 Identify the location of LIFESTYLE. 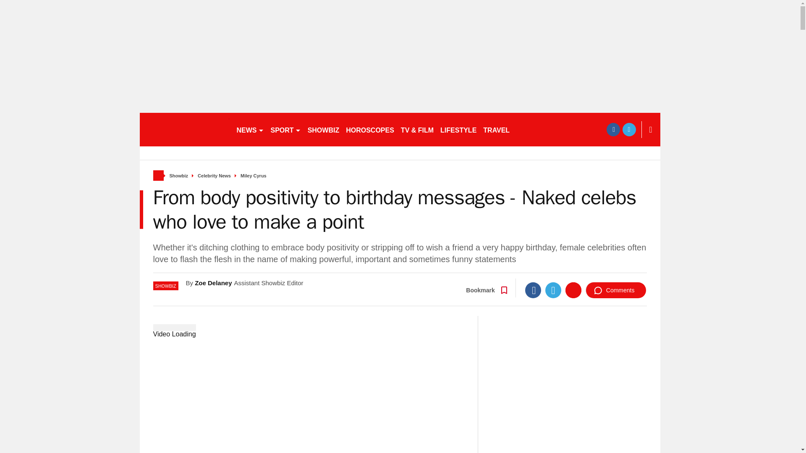
(458, 129).